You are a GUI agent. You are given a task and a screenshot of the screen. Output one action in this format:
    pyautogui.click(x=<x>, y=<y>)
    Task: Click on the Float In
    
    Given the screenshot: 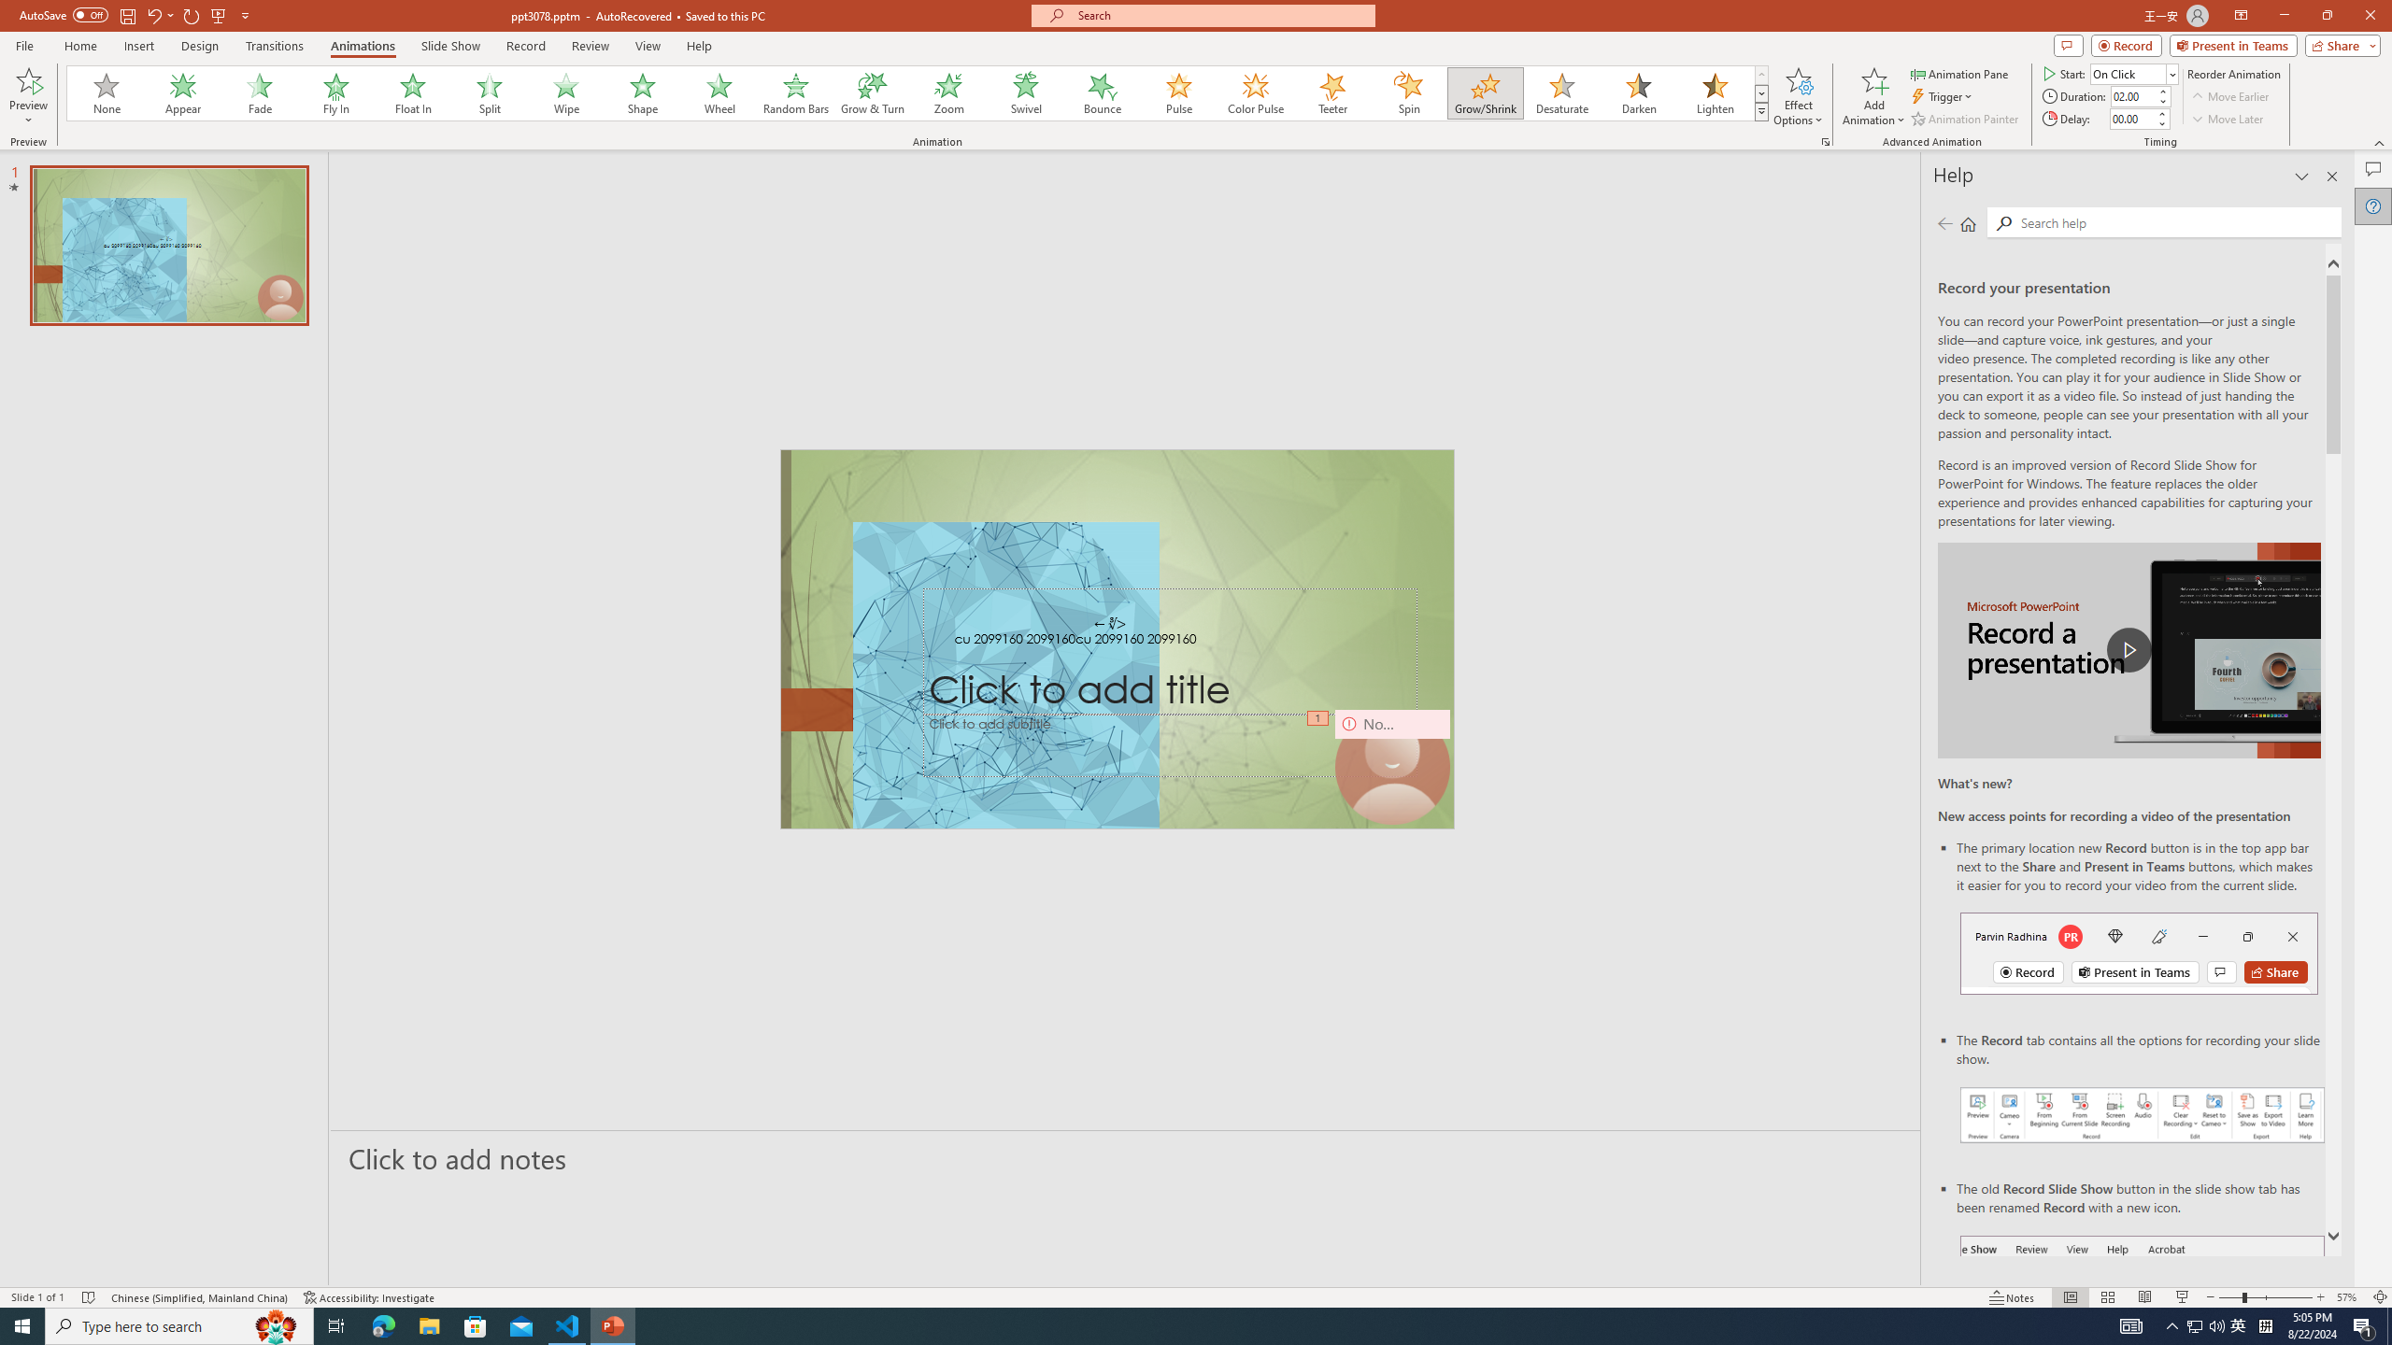 What is the action you would take?
    pyautogui.click(x=413, y=93)
    